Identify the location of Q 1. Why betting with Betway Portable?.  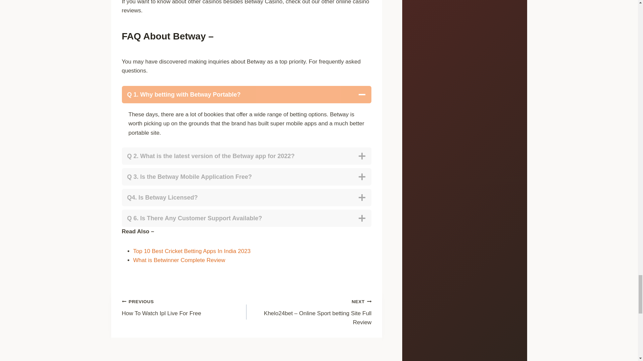
(246, 94).